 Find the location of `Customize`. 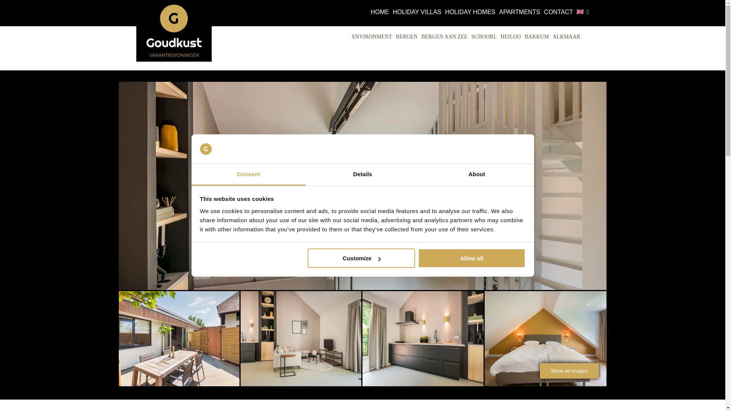

Customize is located at coordinates (361, 258).